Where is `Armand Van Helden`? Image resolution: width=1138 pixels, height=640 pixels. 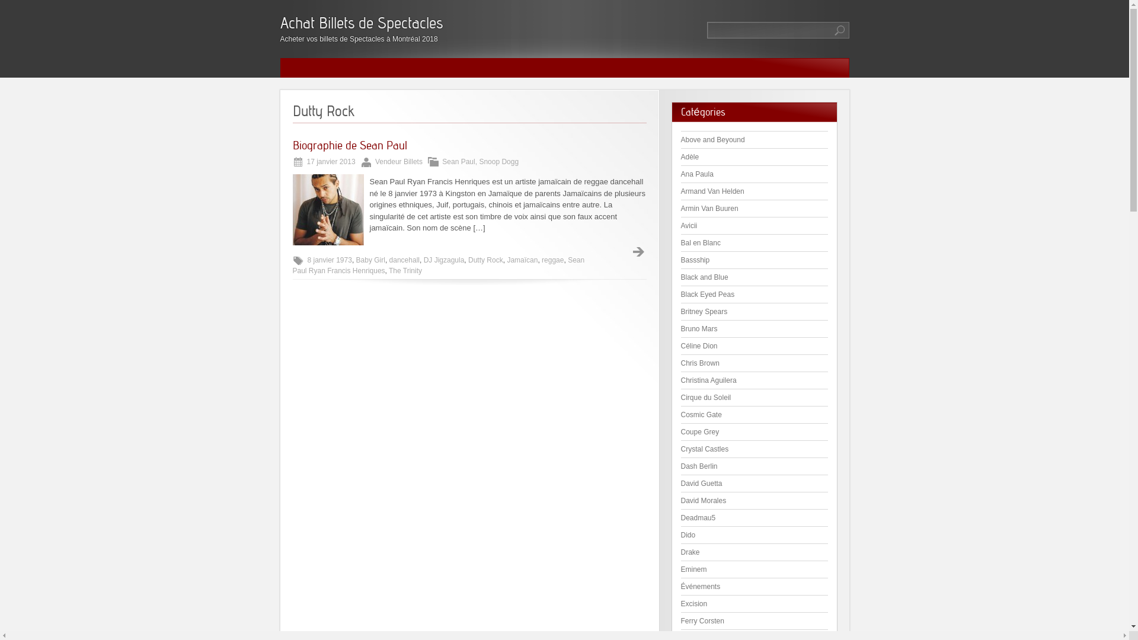
Armand Van Helden is located at coordinates (712, 191).